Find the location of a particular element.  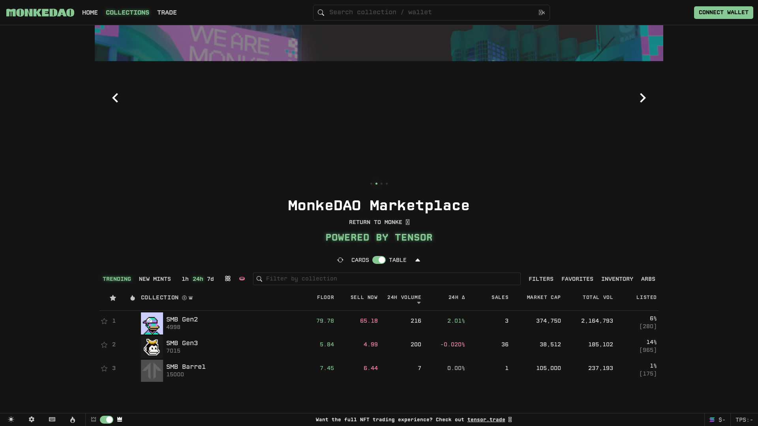

SMB Barrel
15000 is located at coordinates (216, 371).